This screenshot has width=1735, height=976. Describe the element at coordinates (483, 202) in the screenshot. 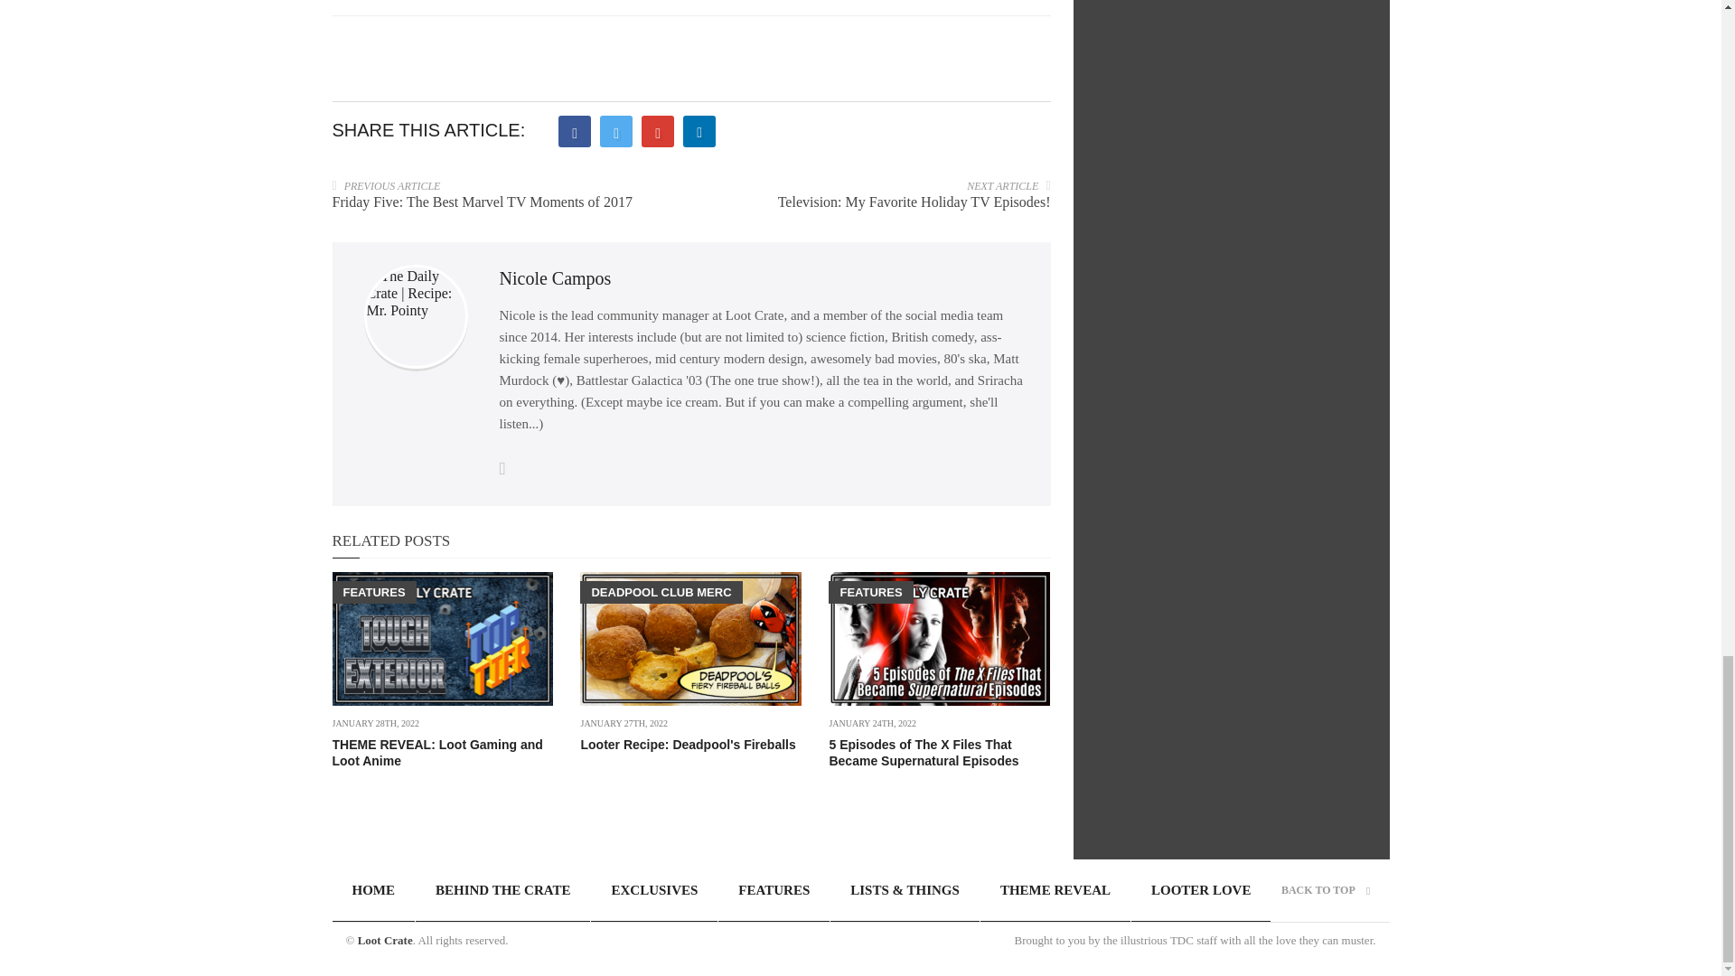

I see `Friday Five: The Best Marvel TV Moments of 2017` at that location.